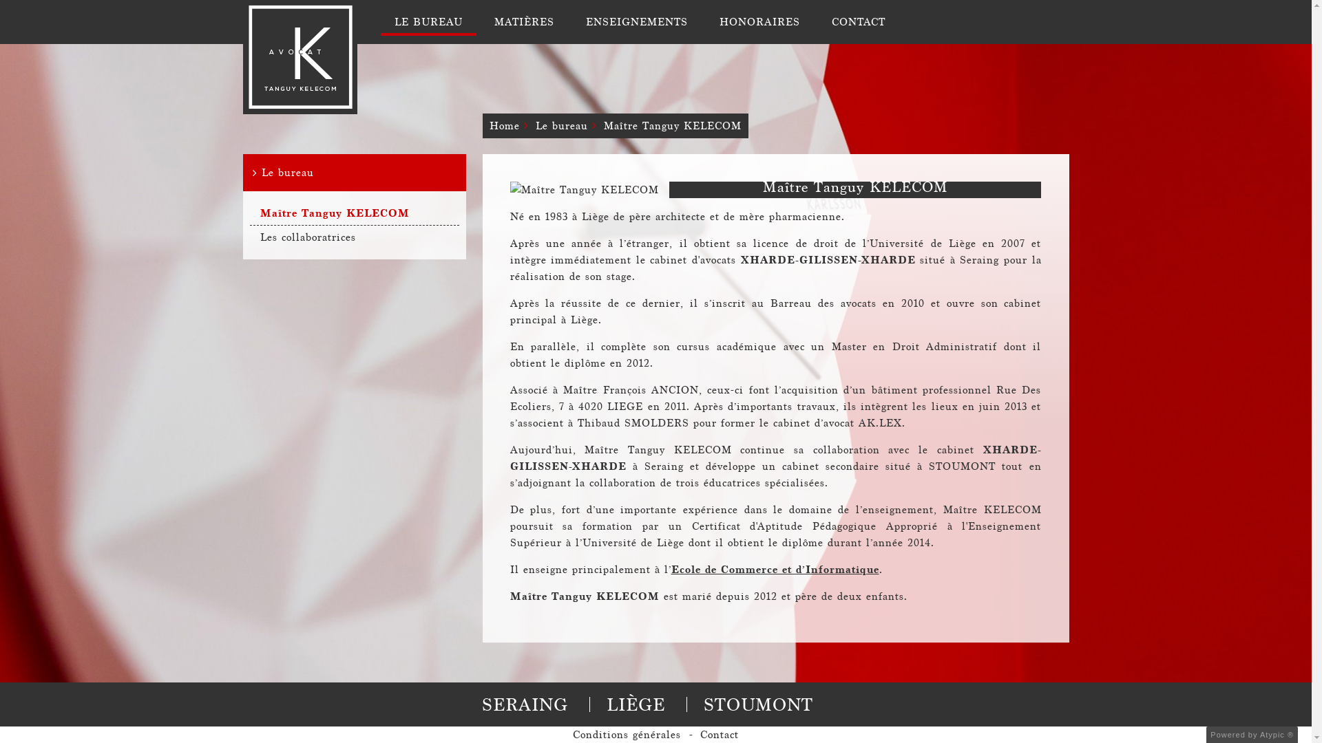  What do you see at coordinates (354, 173) in the screenshot?
I see `Le bureau` at bounding box center [354, 173].